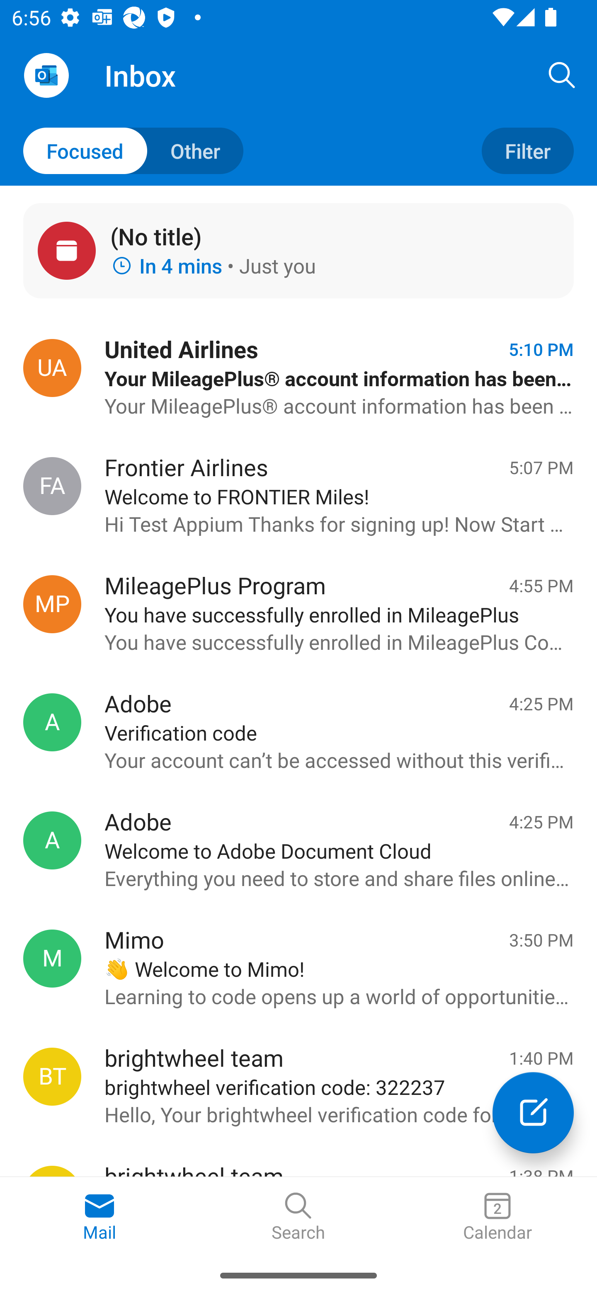  Describe the element at coordinates (298, 1217) in the screenshot. I see `Search` at that location.